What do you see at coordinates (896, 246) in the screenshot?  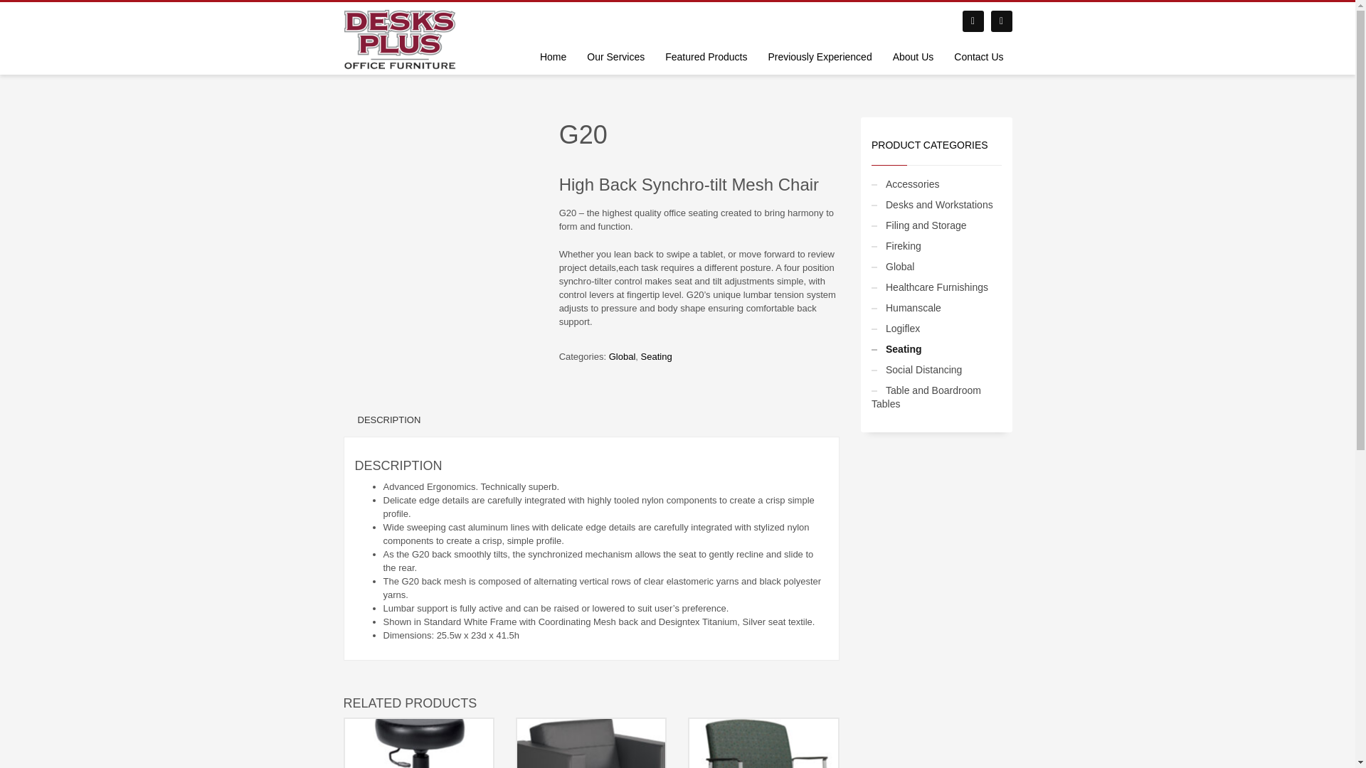 I see `Fireking` at bounding box center [896, 246].